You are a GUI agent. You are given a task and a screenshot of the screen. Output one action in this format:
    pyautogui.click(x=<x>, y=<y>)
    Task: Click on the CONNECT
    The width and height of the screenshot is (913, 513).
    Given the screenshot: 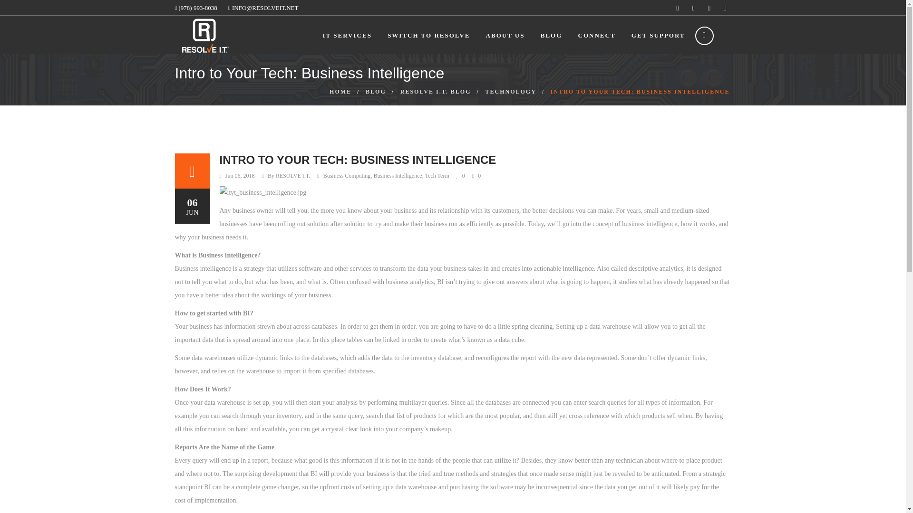 What is the action you would take?
    pyautogui.click(x=596, y=35)
    